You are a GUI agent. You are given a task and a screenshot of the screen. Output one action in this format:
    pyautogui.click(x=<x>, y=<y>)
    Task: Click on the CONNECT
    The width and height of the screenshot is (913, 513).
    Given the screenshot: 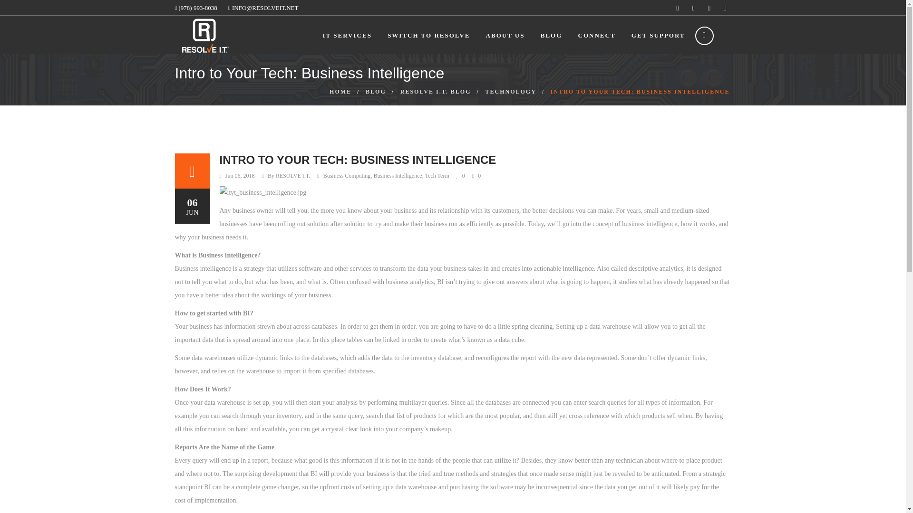 What is the action you would take?
    pyautogui.click(x=596, y=35)
    